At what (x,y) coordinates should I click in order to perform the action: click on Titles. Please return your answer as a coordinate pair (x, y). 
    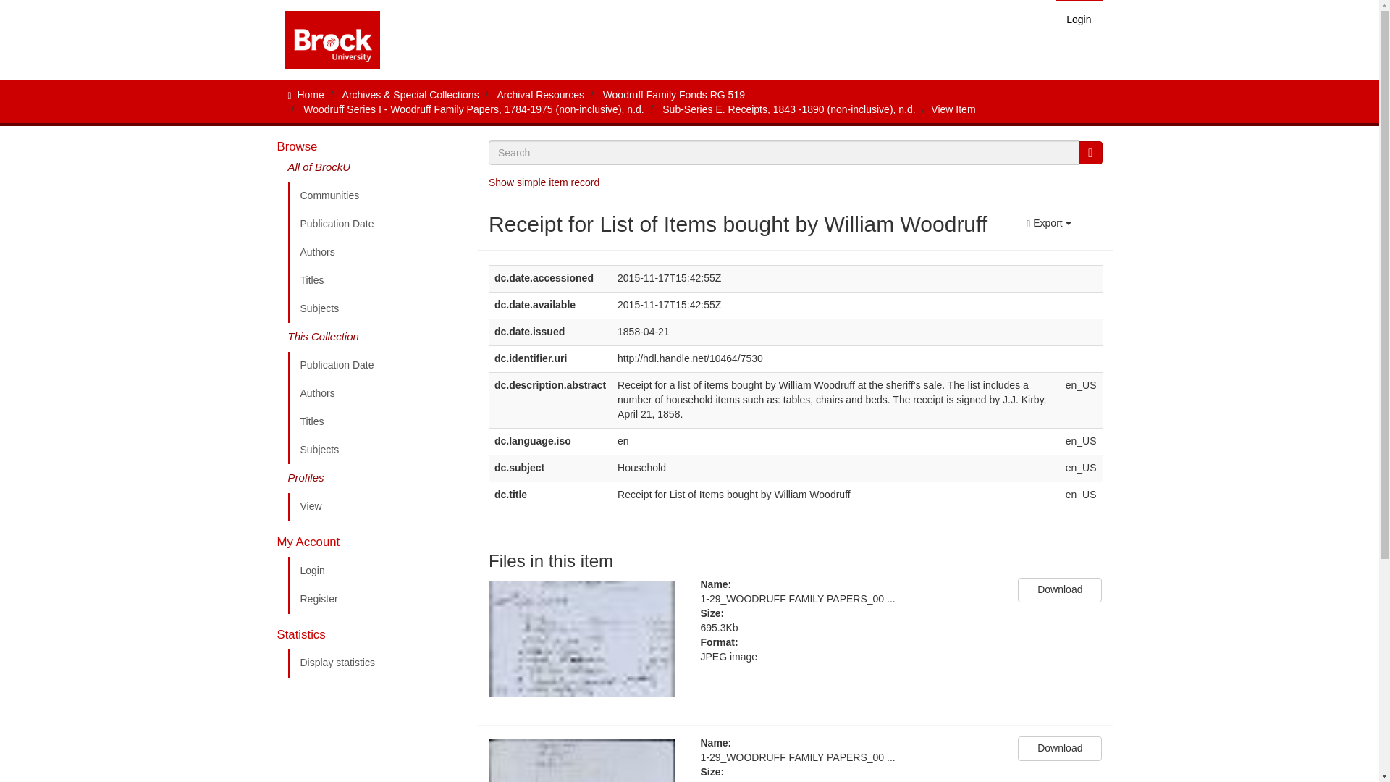
    Looking at the image, I should click on (377, 421).